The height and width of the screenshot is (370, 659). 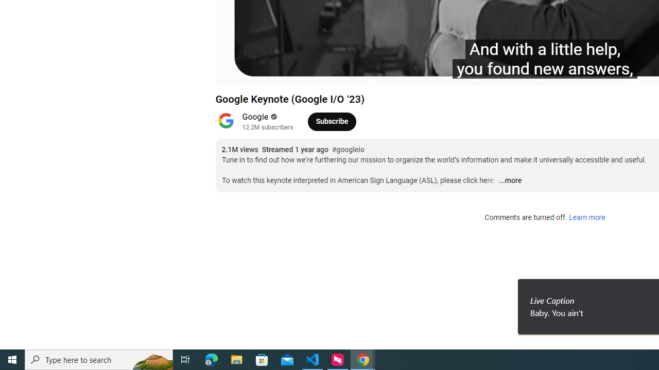 What do you see at coordinates (348, 150) in the screenshot?
I see `#googleio` at bounding box center [348, 150].